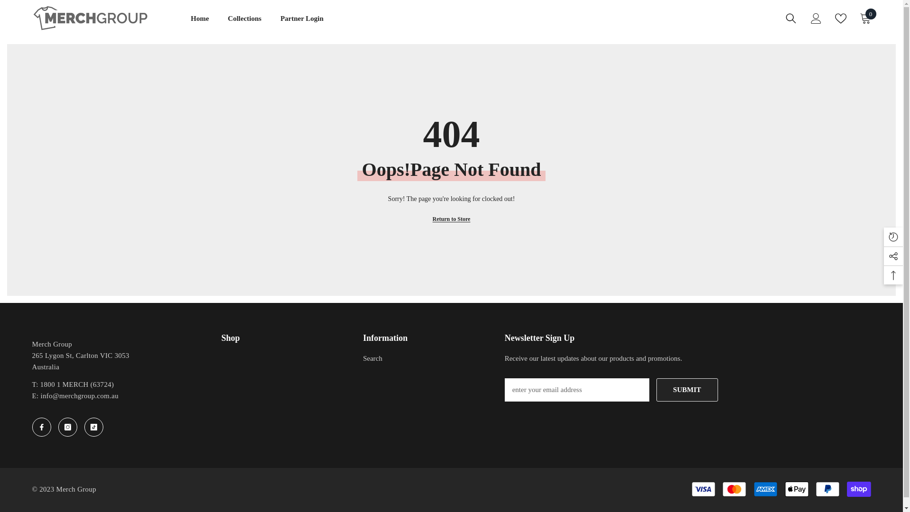 This screenshot has width=910, height=512. I want to click on info@merchgroup.com.au, so click(80, 396).